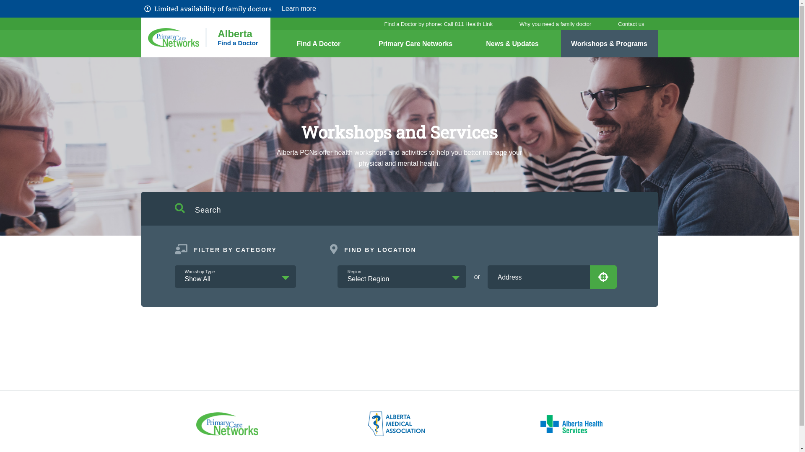 This screenshot has width=805, height=452. I want to click on Find a Doctor by phone: Call 811 Health Link, so click(439, 24).